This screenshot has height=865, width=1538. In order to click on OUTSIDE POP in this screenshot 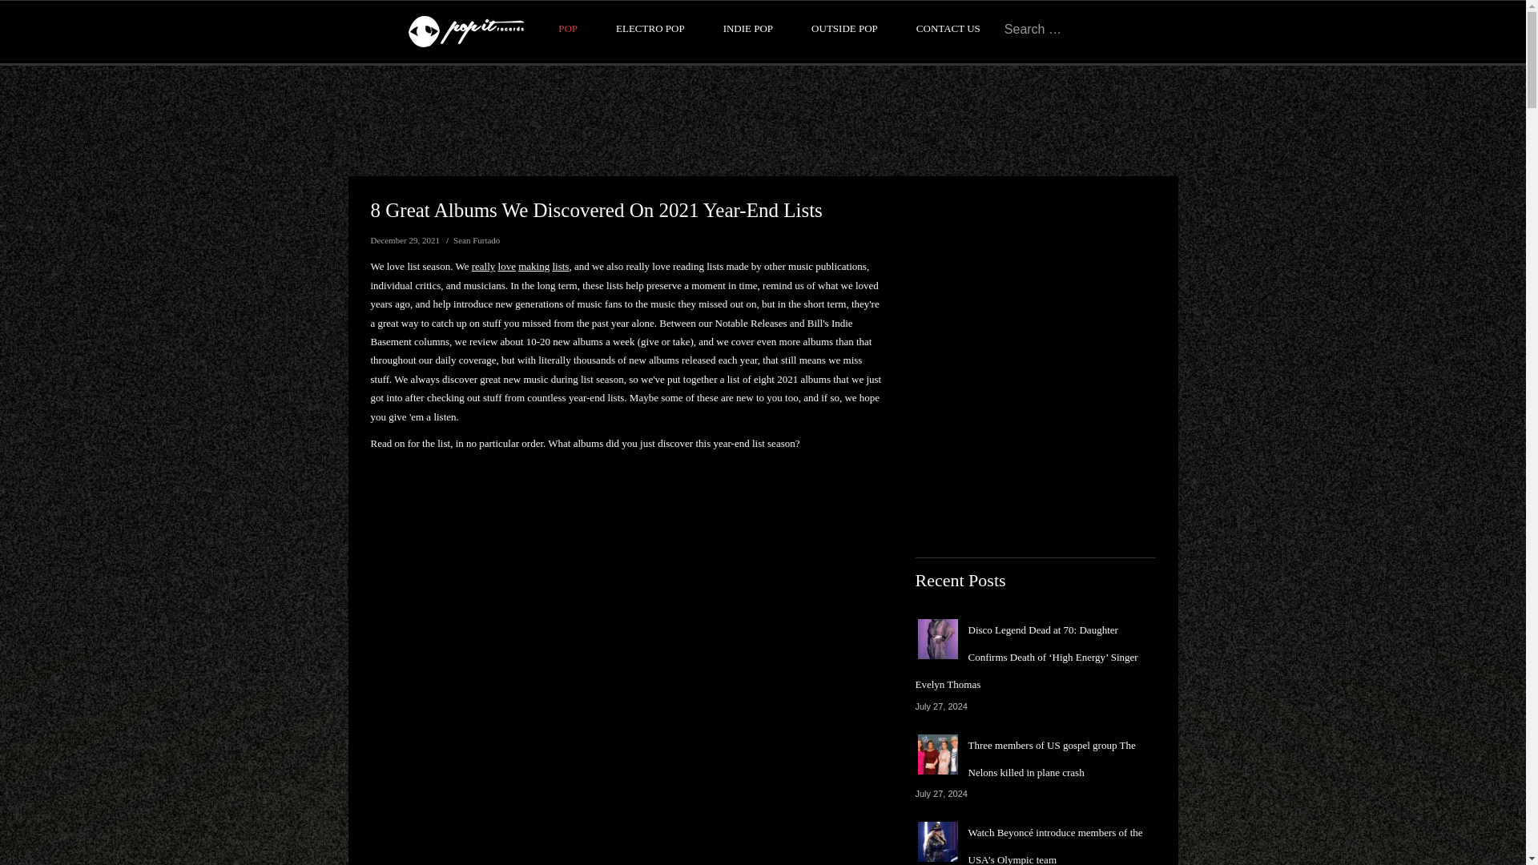, I will do `click(844, 28)`.